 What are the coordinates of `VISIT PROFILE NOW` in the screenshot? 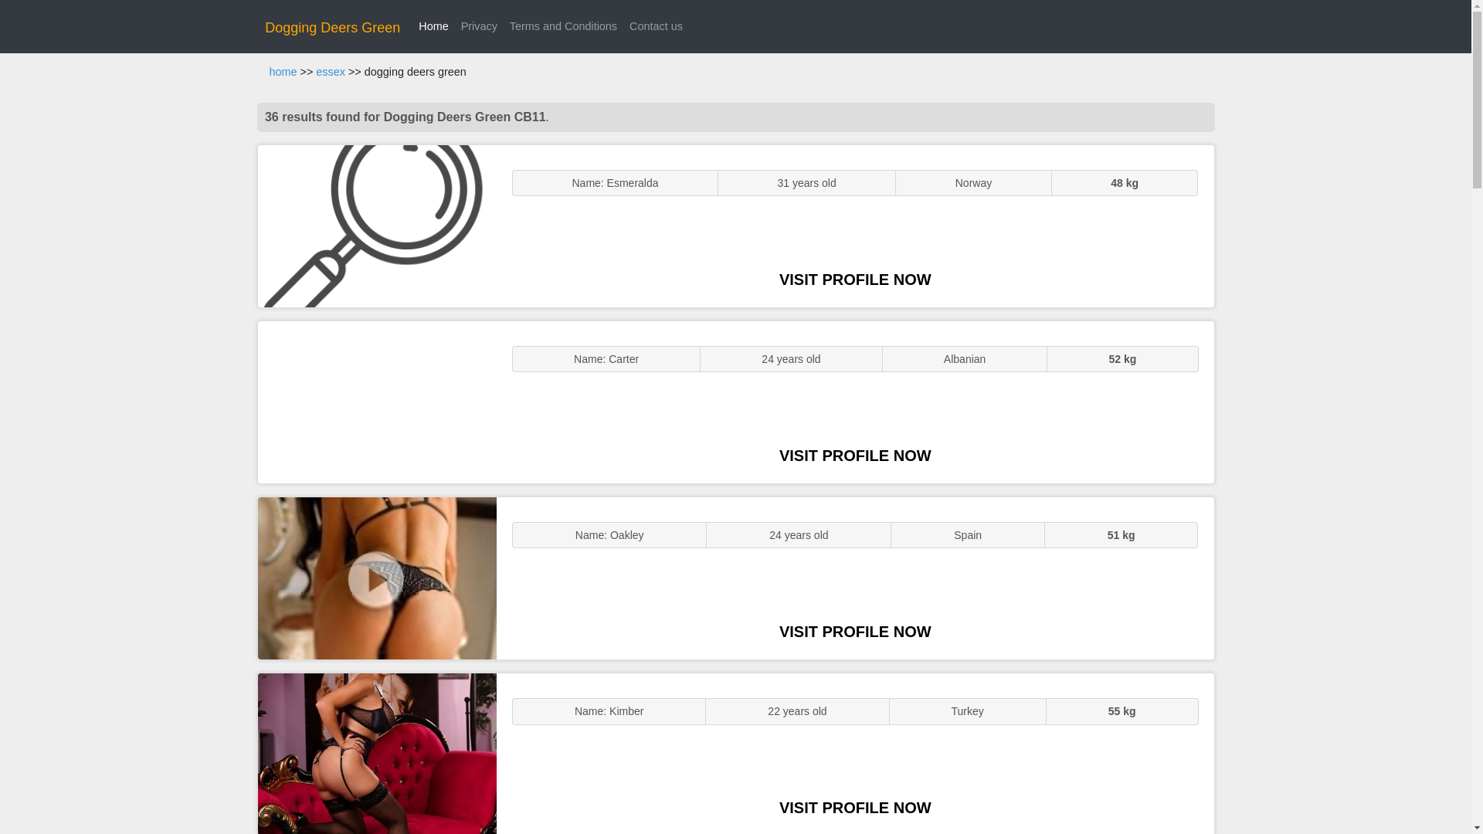 It's located at (855, 632).